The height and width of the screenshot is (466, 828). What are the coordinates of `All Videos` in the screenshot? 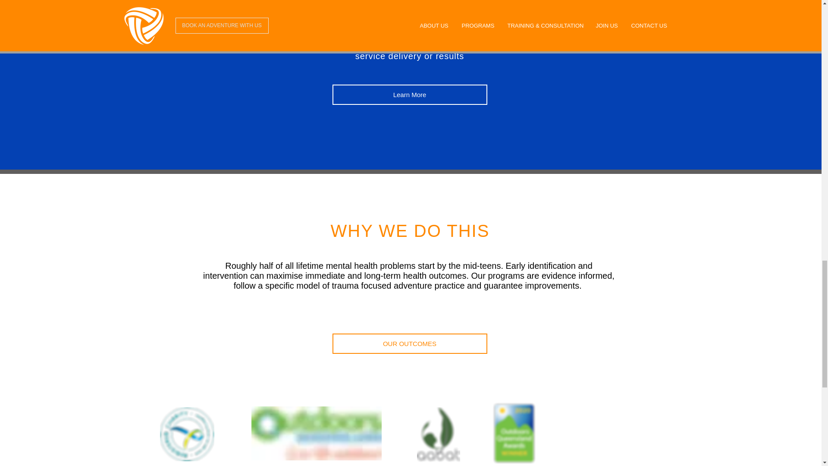 It's located at (411, 6).